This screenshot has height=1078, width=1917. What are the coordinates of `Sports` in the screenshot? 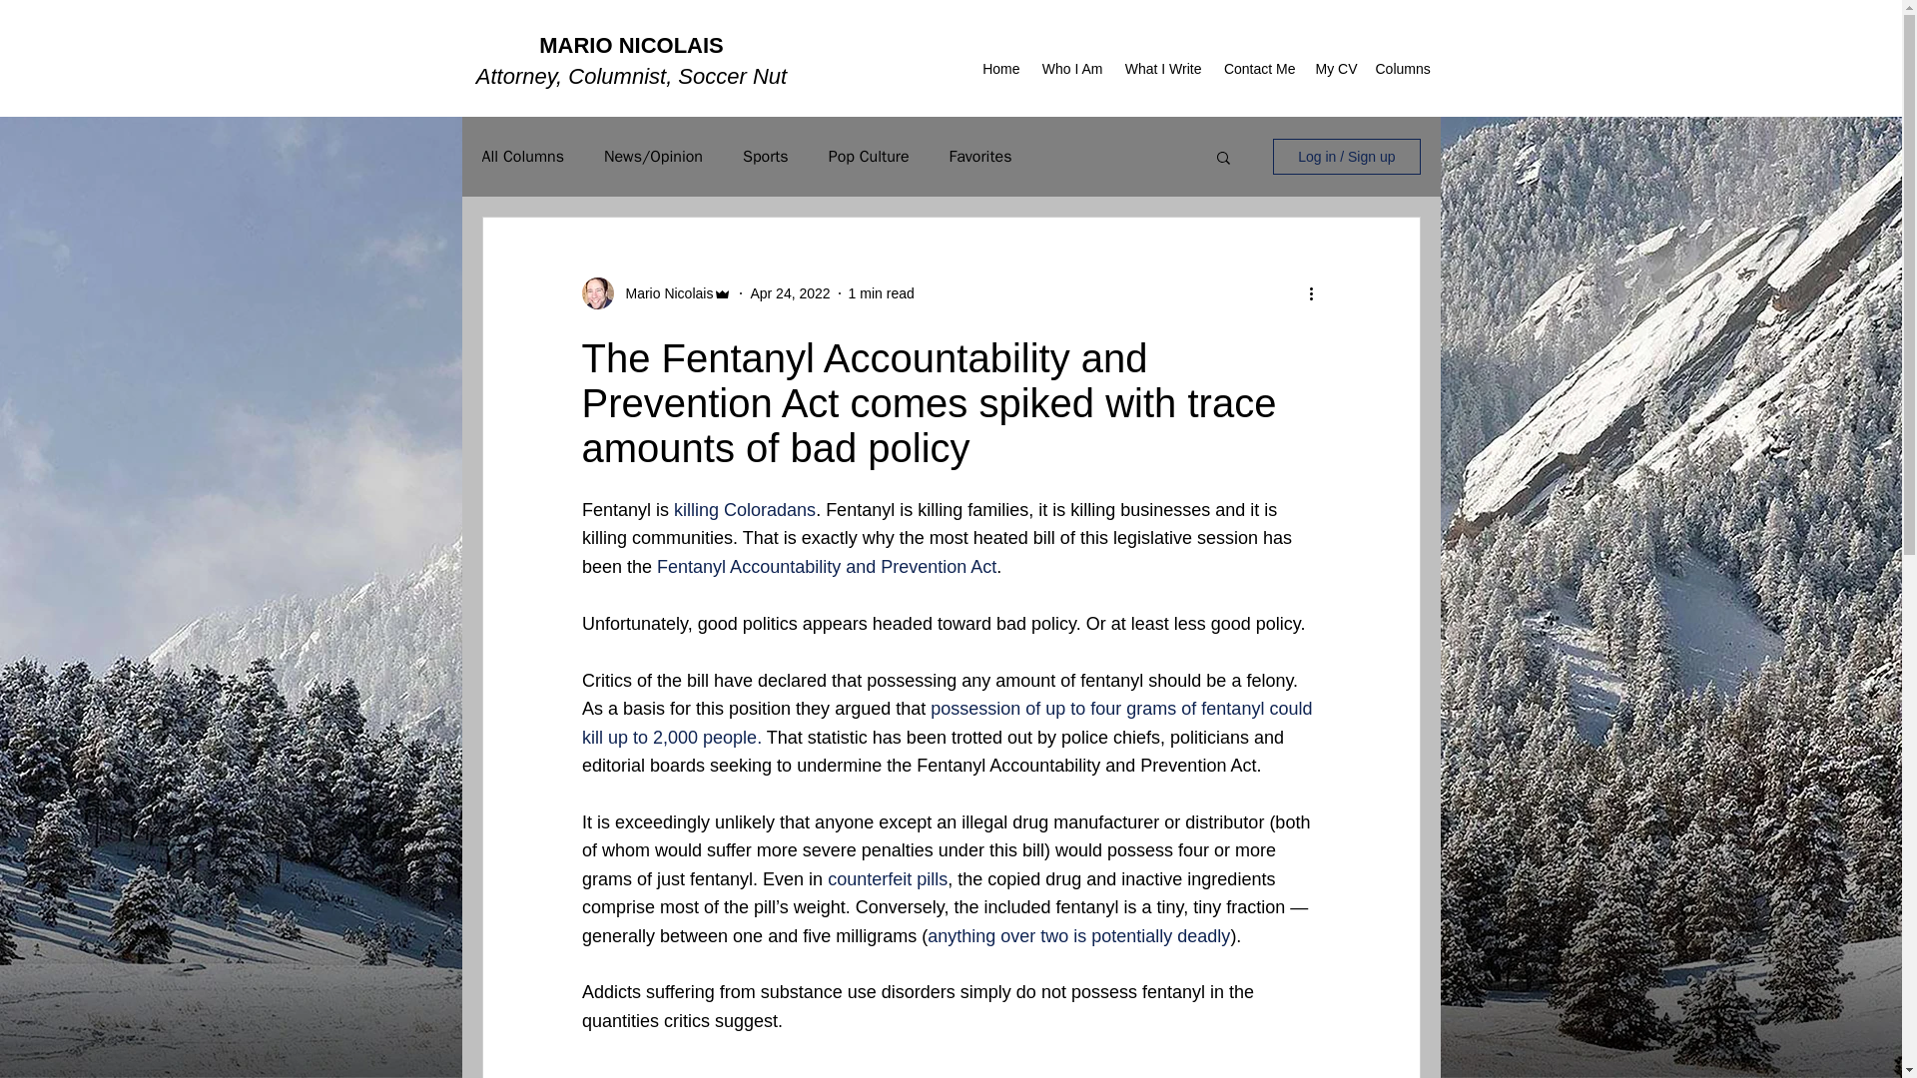 It's located at (765, 157).